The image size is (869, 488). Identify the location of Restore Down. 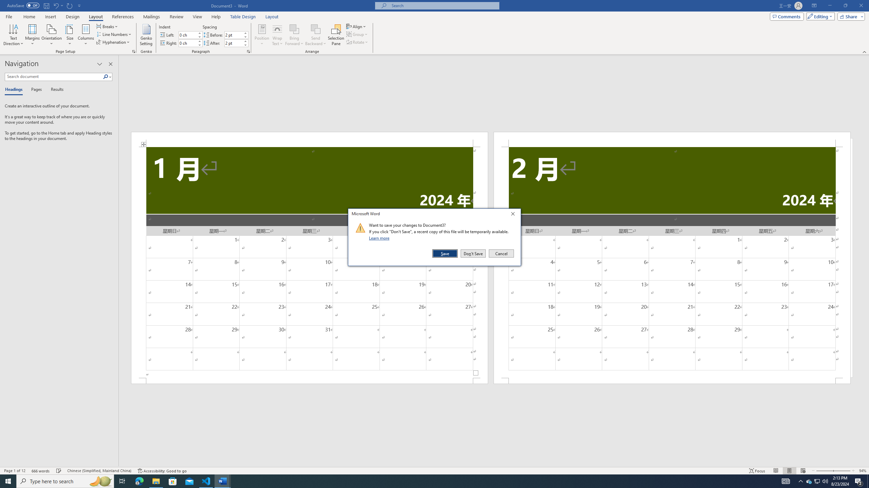
(845, 6).